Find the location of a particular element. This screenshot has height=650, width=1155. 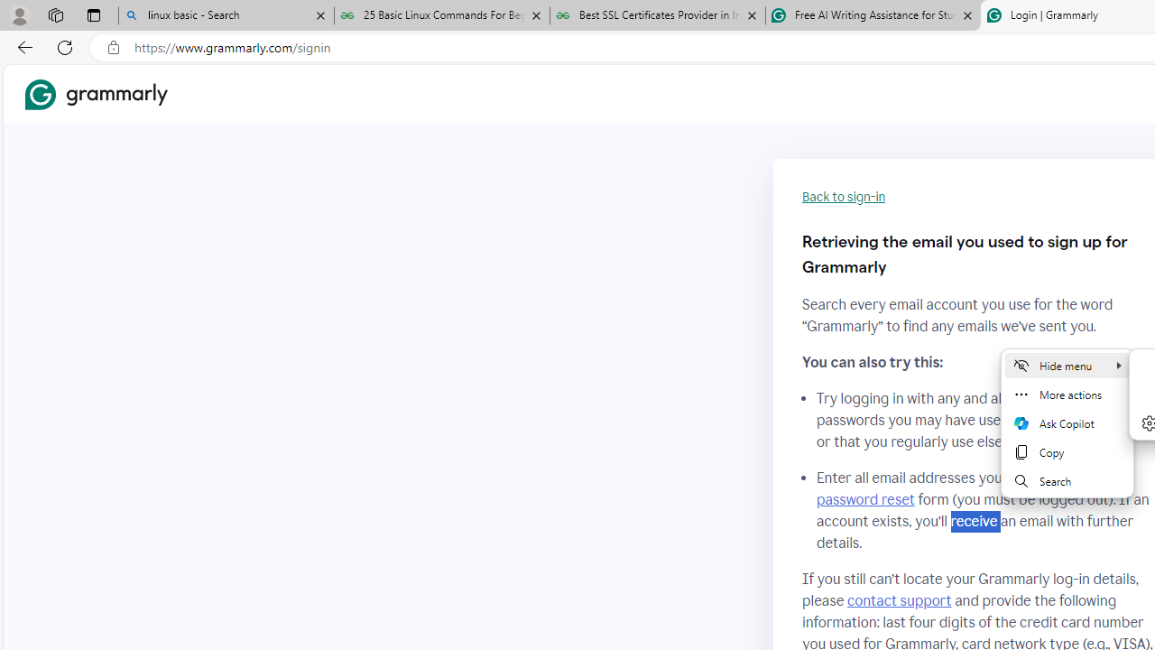

linux basic - Search is located at coordinates (226, 16).